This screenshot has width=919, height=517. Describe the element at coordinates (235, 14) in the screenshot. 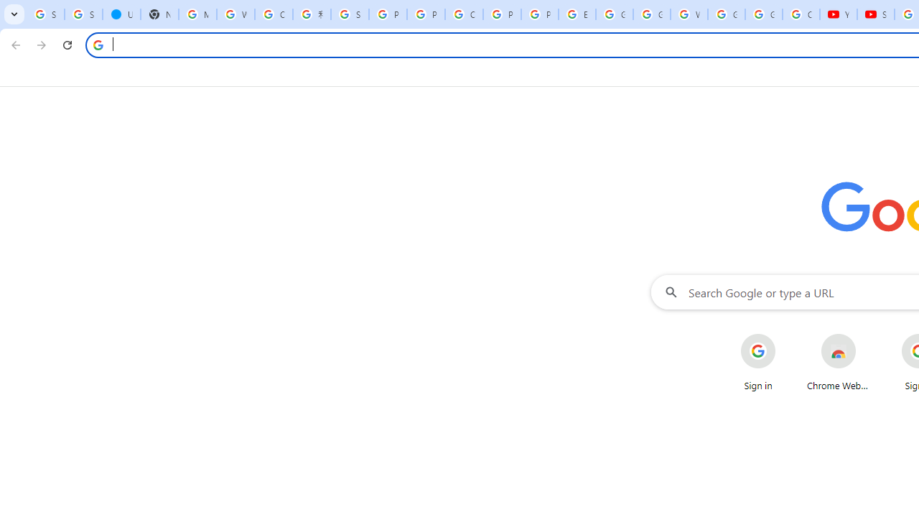

I see `Who is my administrator? - Google Account Help` at that location.